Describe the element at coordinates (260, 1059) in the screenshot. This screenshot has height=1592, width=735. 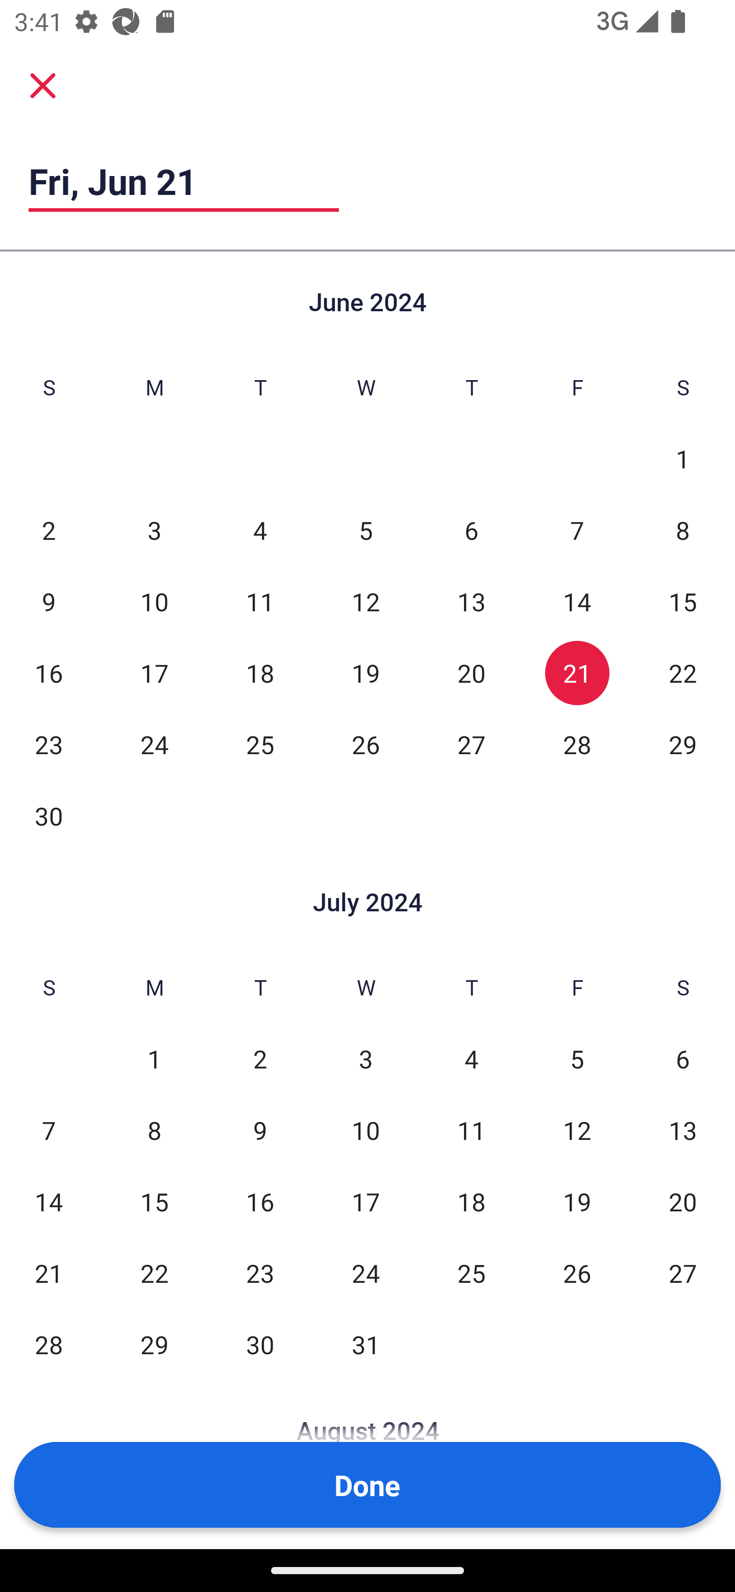
I see `2 Tue, Jul 2, Not Selected` at that location.